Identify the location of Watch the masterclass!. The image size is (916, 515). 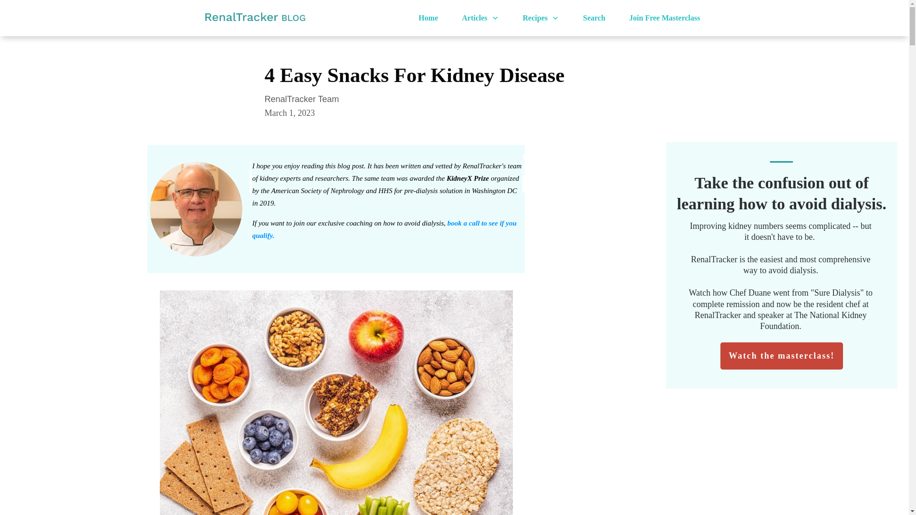
(781, 356).